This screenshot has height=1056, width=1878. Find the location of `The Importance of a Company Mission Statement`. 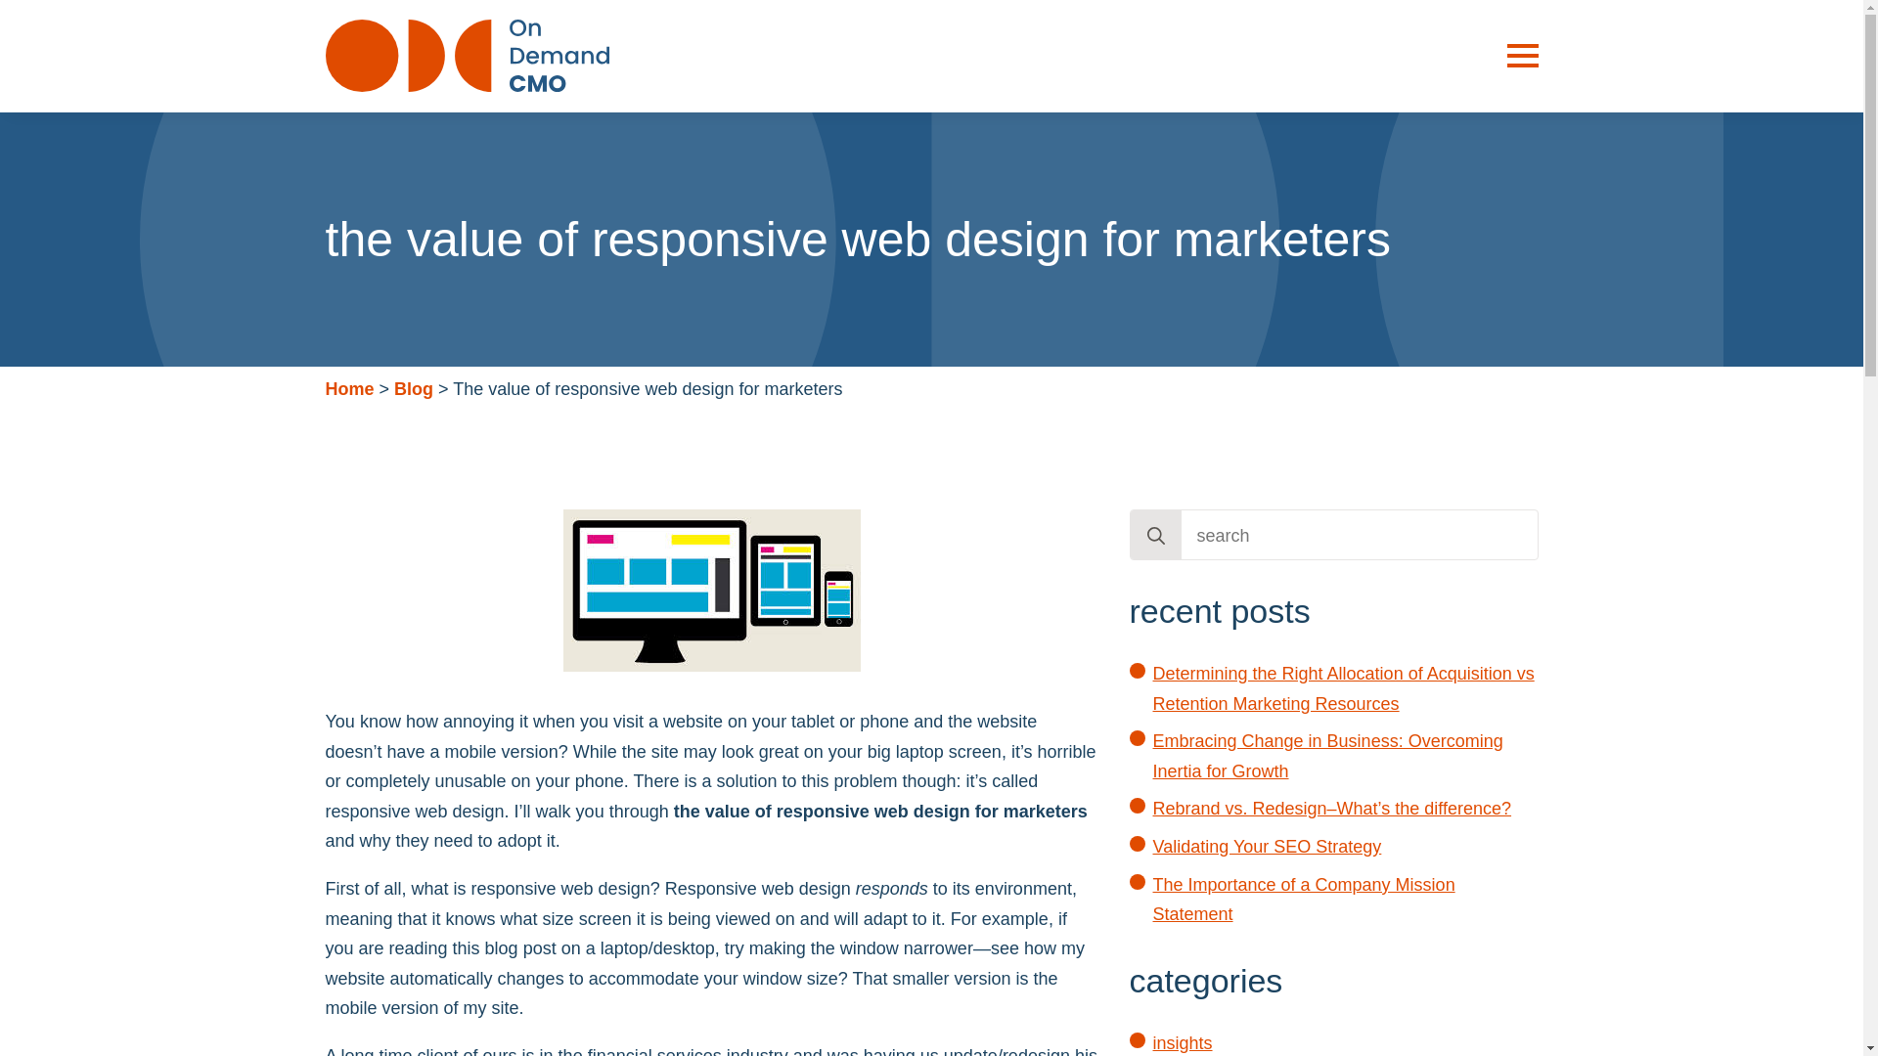

The Importance of a Company Mission Statement is located at coordinates (1303, 900).